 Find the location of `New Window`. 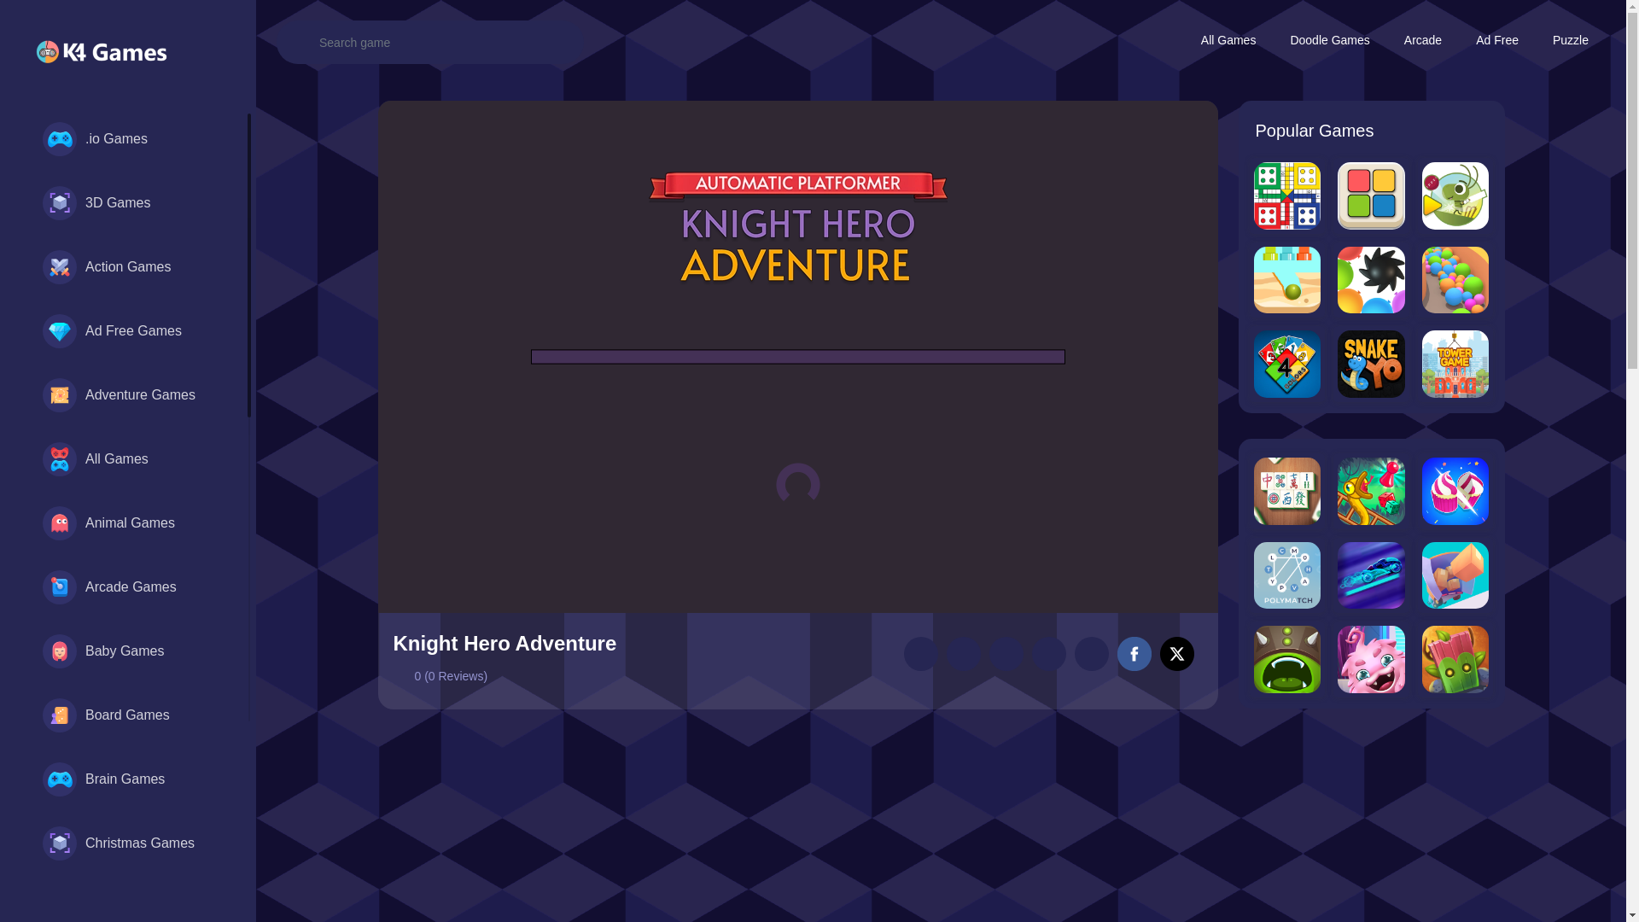

New Window is located at coordinates (1090, 654).